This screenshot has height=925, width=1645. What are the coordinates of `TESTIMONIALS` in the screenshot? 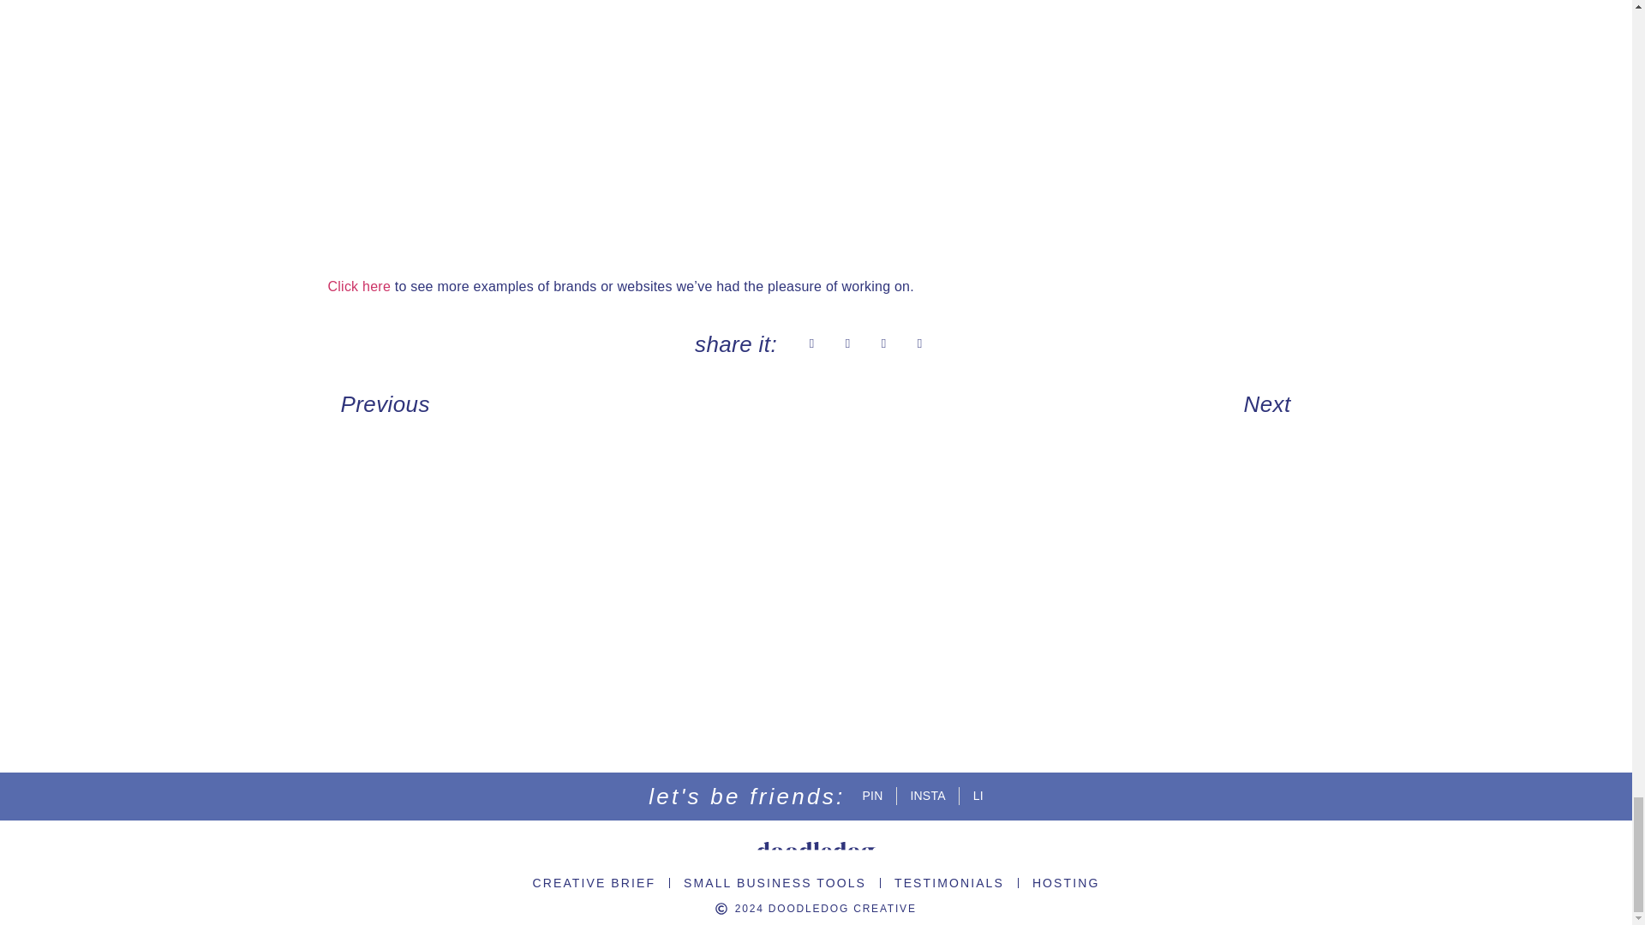 It's located at (949, 883).